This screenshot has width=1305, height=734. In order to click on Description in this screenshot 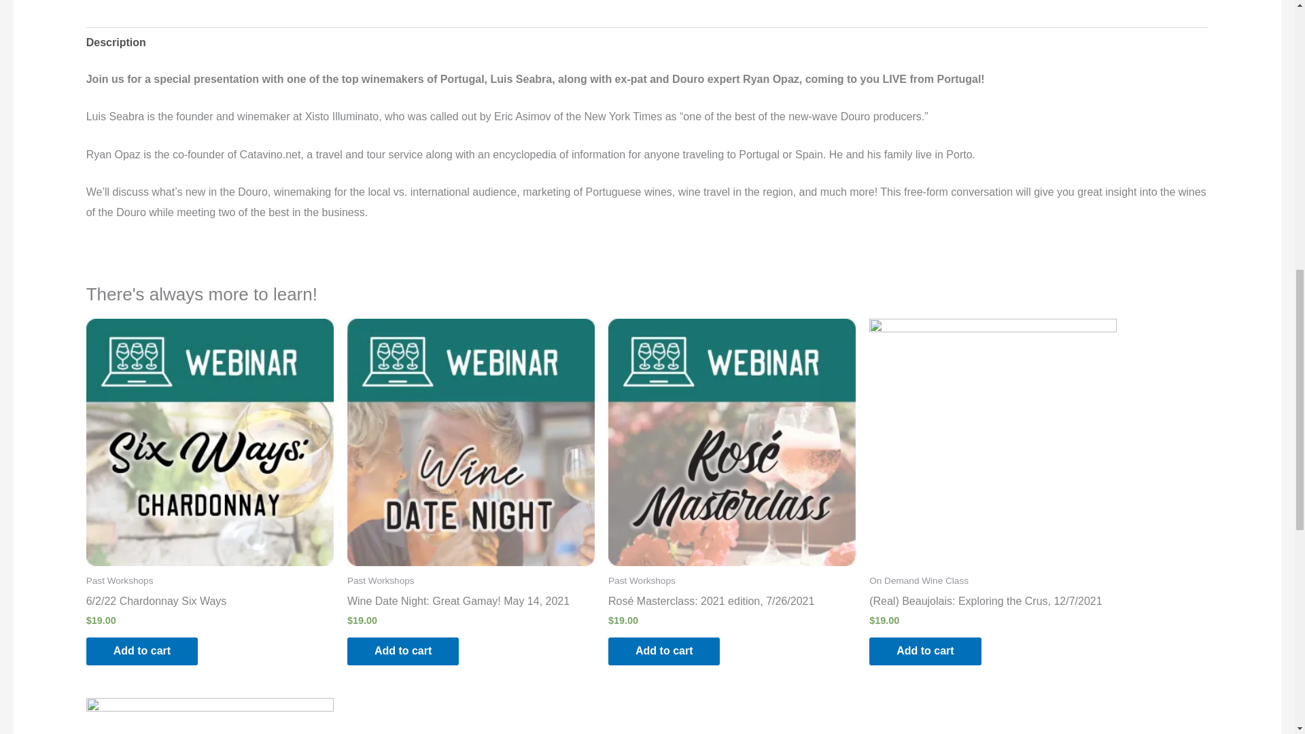, I will do `click(116, 42)`.